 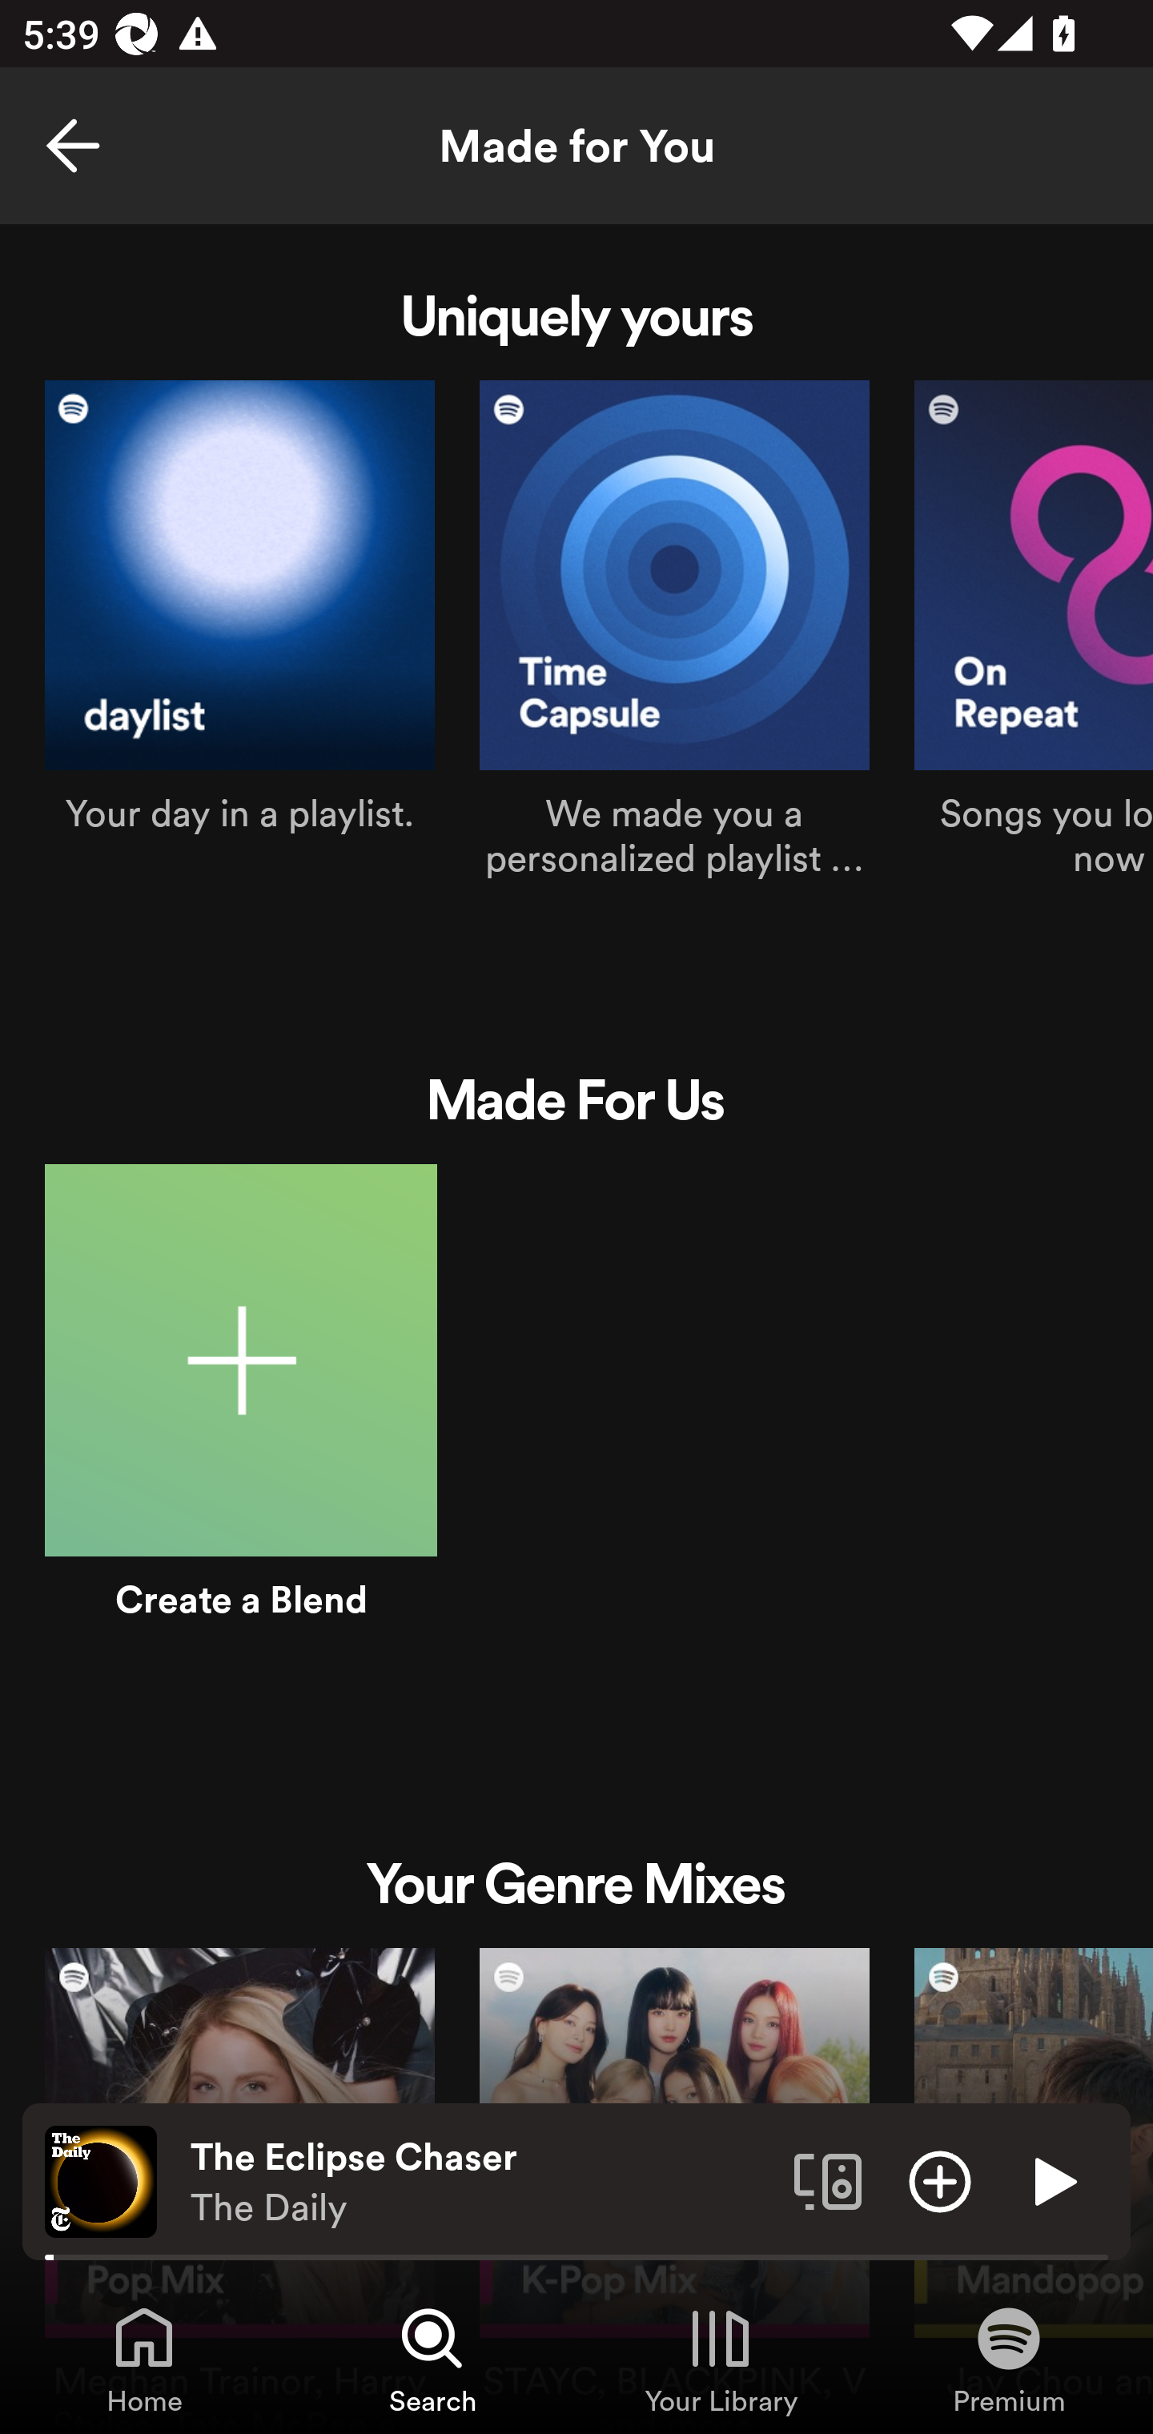 I want to click on Back, so click(x=73, y=146).